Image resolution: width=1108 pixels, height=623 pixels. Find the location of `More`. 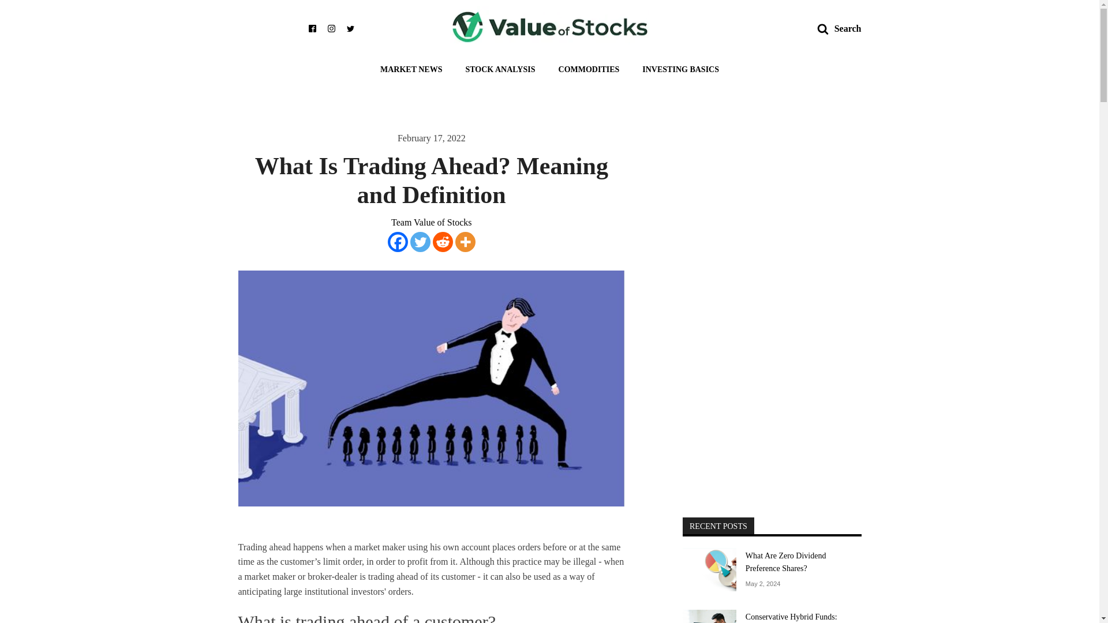

More is located at coordinates (465, 242).